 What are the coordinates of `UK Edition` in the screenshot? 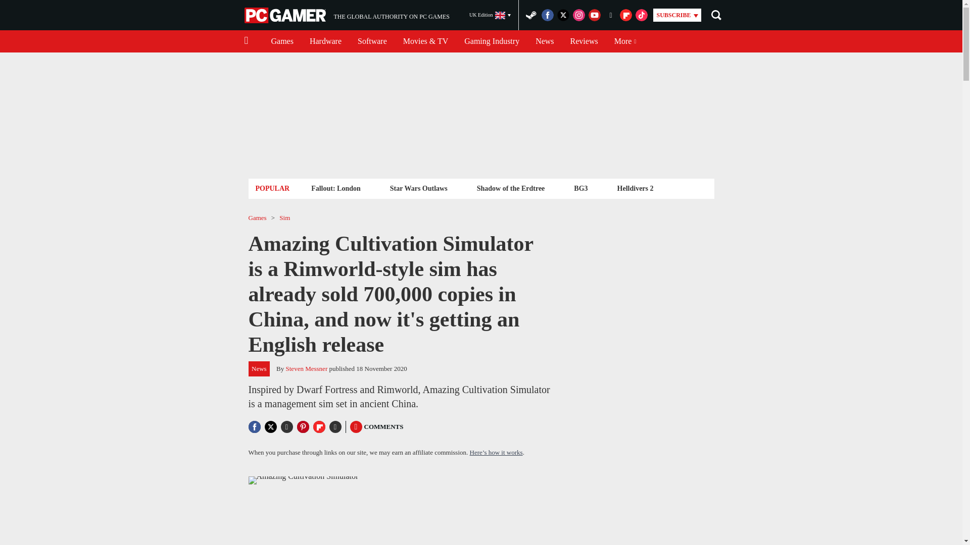 It's located at (490, 15).